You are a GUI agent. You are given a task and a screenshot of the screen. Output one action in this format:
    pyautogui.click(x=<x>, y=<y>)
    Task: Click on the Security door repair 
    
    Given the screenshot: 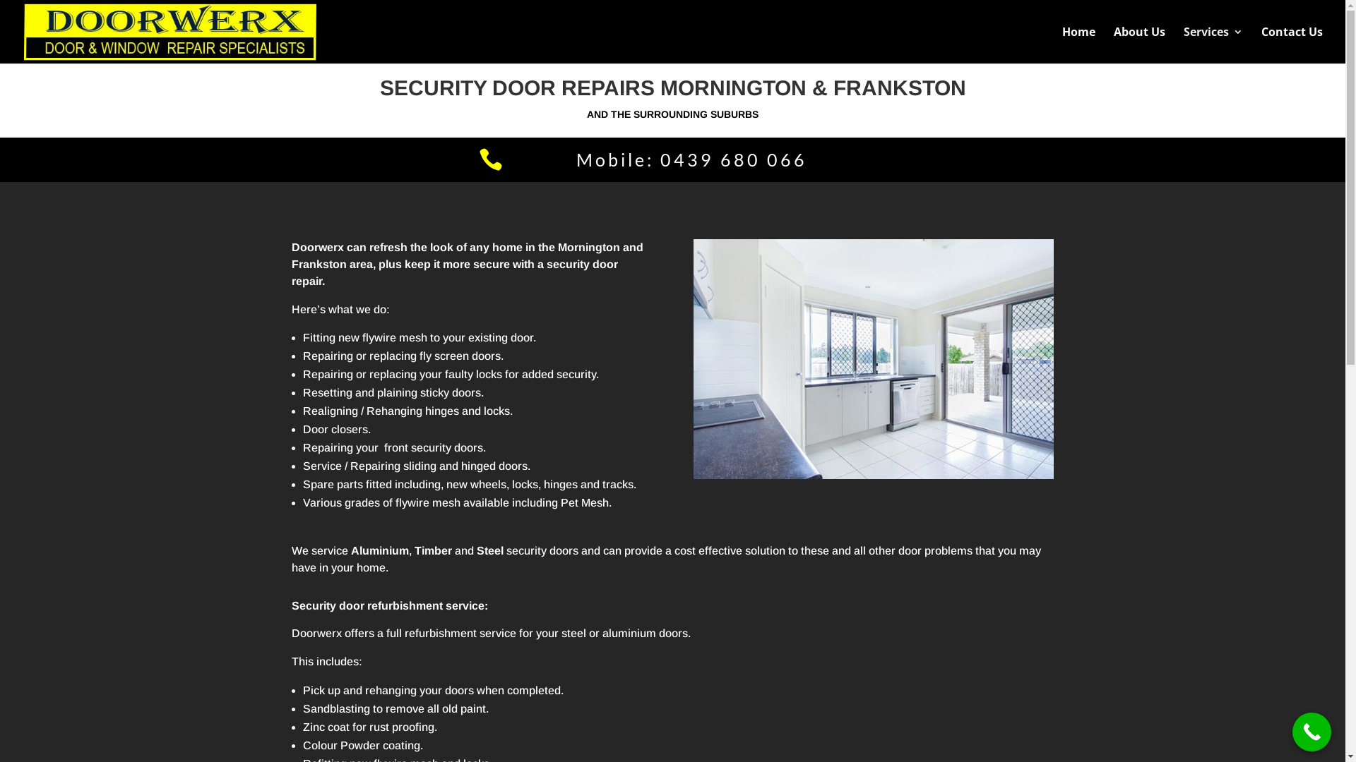 What is the action you would take?
    pyautogui.click(x=874, y=359)
    